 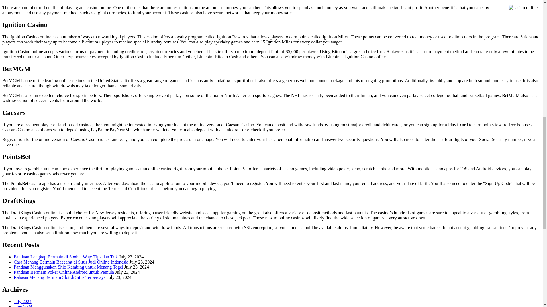 What do you see at coordinates (23, 306) in the screenshot?
I see `June 2024` at bounding box center [23, 306].